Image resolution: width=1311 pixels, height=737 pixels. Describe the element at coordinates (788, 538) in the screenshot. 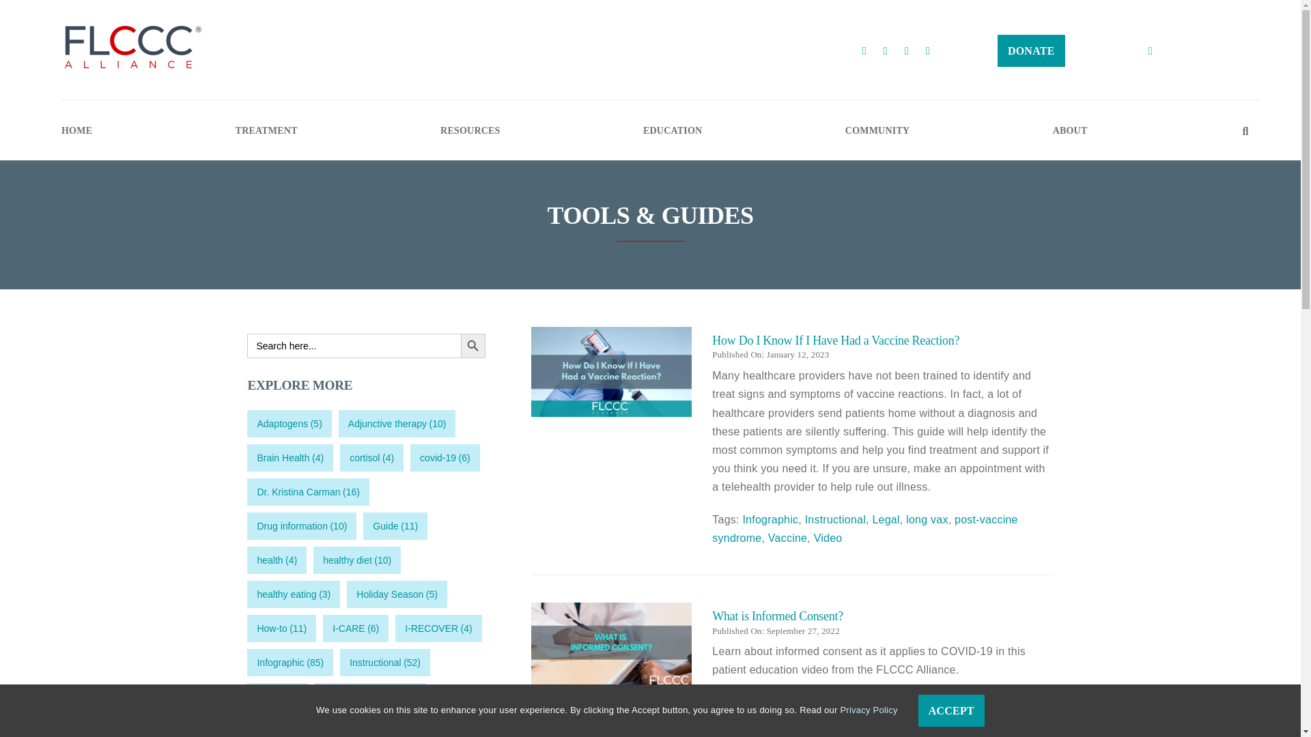

I see `Vaccine` at that location.